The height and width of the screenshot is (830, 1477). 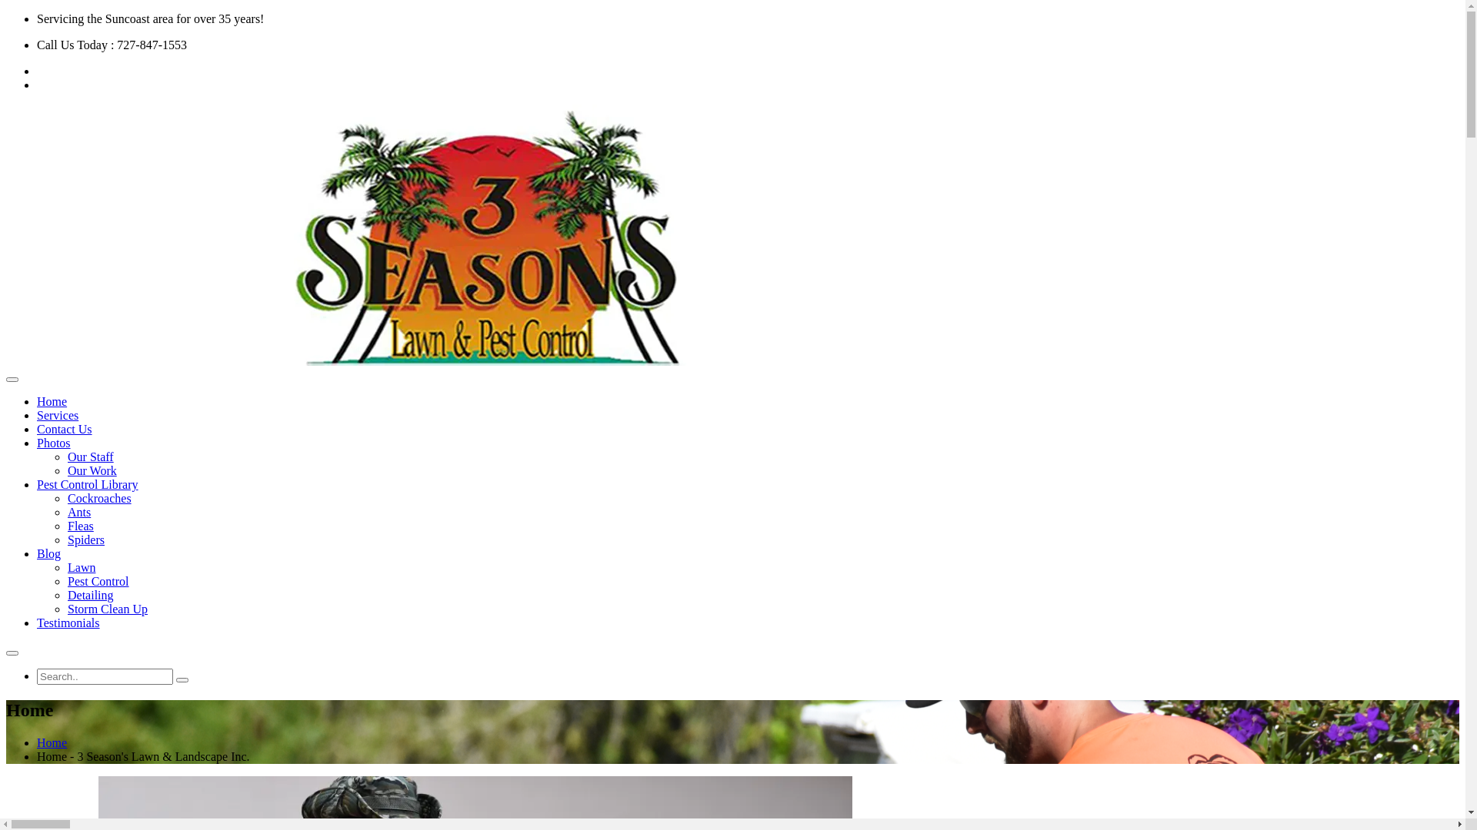 I want to click on Services, so click(x=58, y=415).